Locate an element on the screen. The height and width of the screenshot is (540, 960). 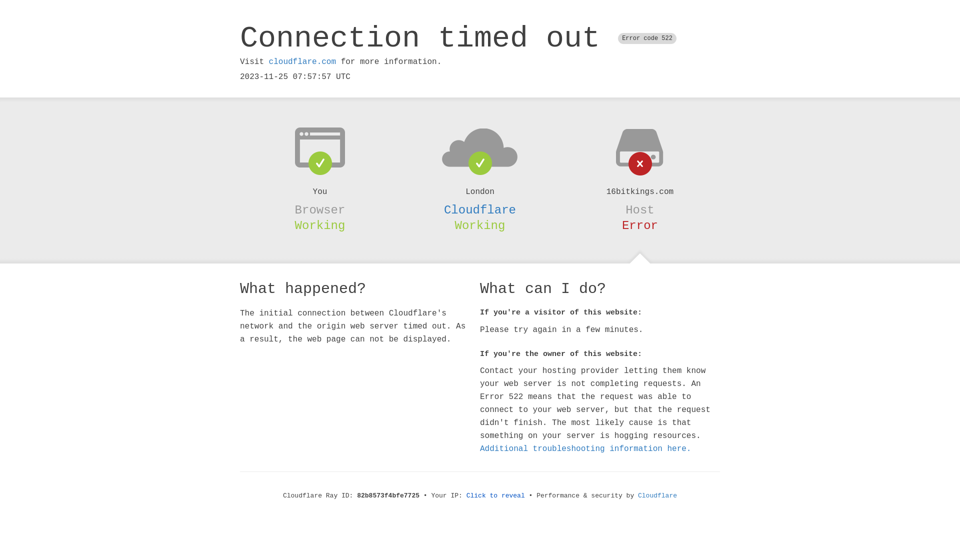
Cloudflare is located at coordinates (480, 210).